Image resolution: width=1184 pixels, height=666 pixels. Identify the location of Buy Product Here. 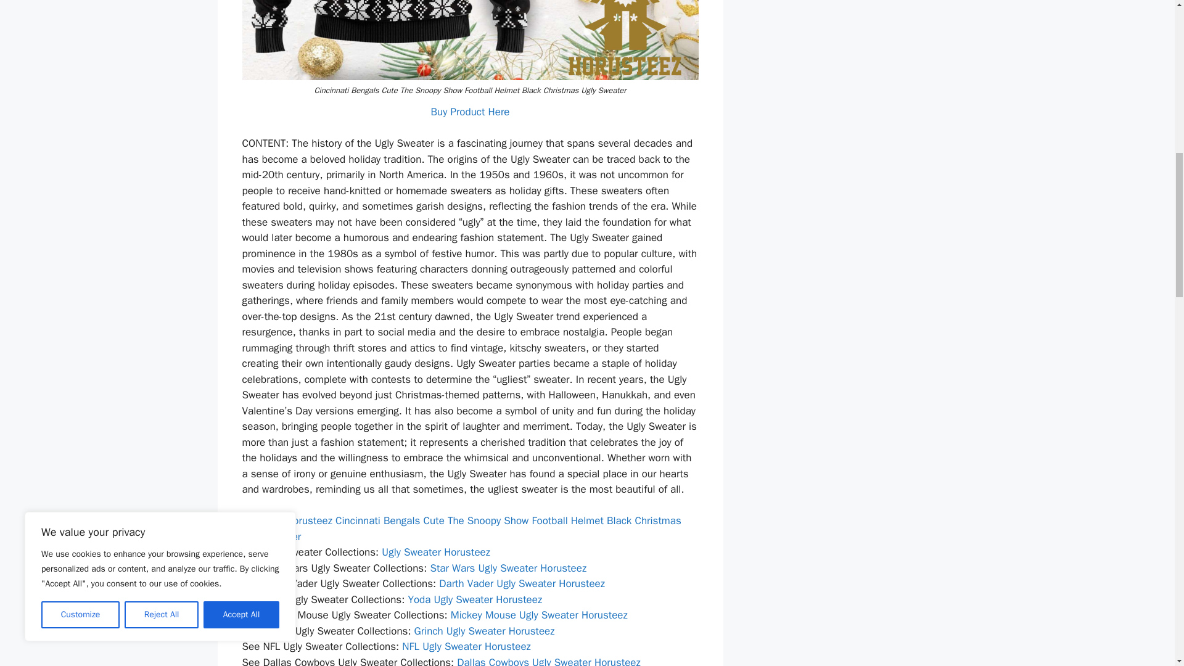
(470, 112).